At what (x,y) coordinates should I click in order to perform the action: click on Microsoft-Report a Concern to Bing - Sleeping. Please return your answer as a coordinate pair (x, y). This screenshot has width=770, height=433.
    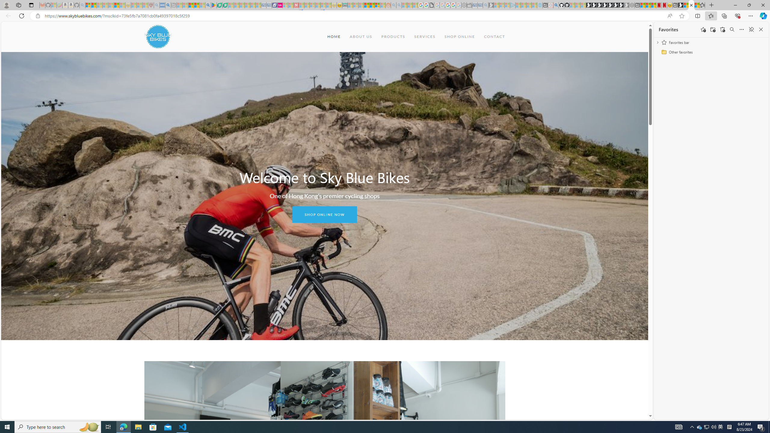
    Looking at the image, I should click on (54, 5).